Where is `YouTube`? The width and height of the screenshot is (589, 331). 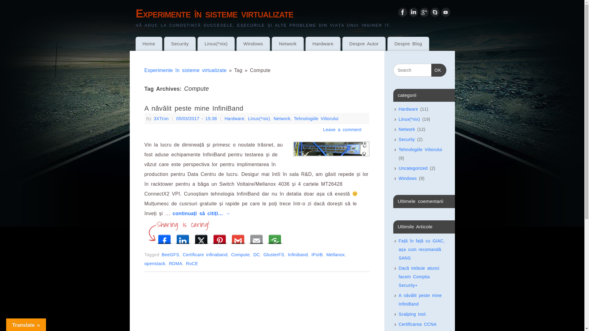
YouTube is located at coordinates (446, 14).